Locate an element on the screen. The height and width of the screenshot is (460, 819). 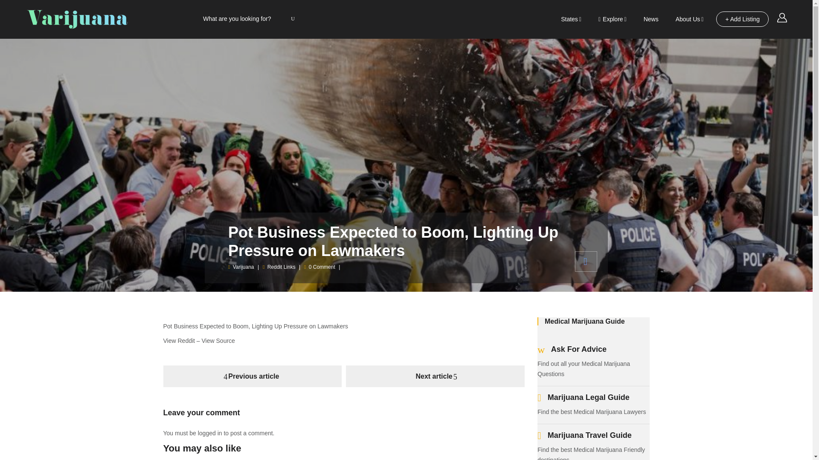
View Source is located at coordinates (218, 340).